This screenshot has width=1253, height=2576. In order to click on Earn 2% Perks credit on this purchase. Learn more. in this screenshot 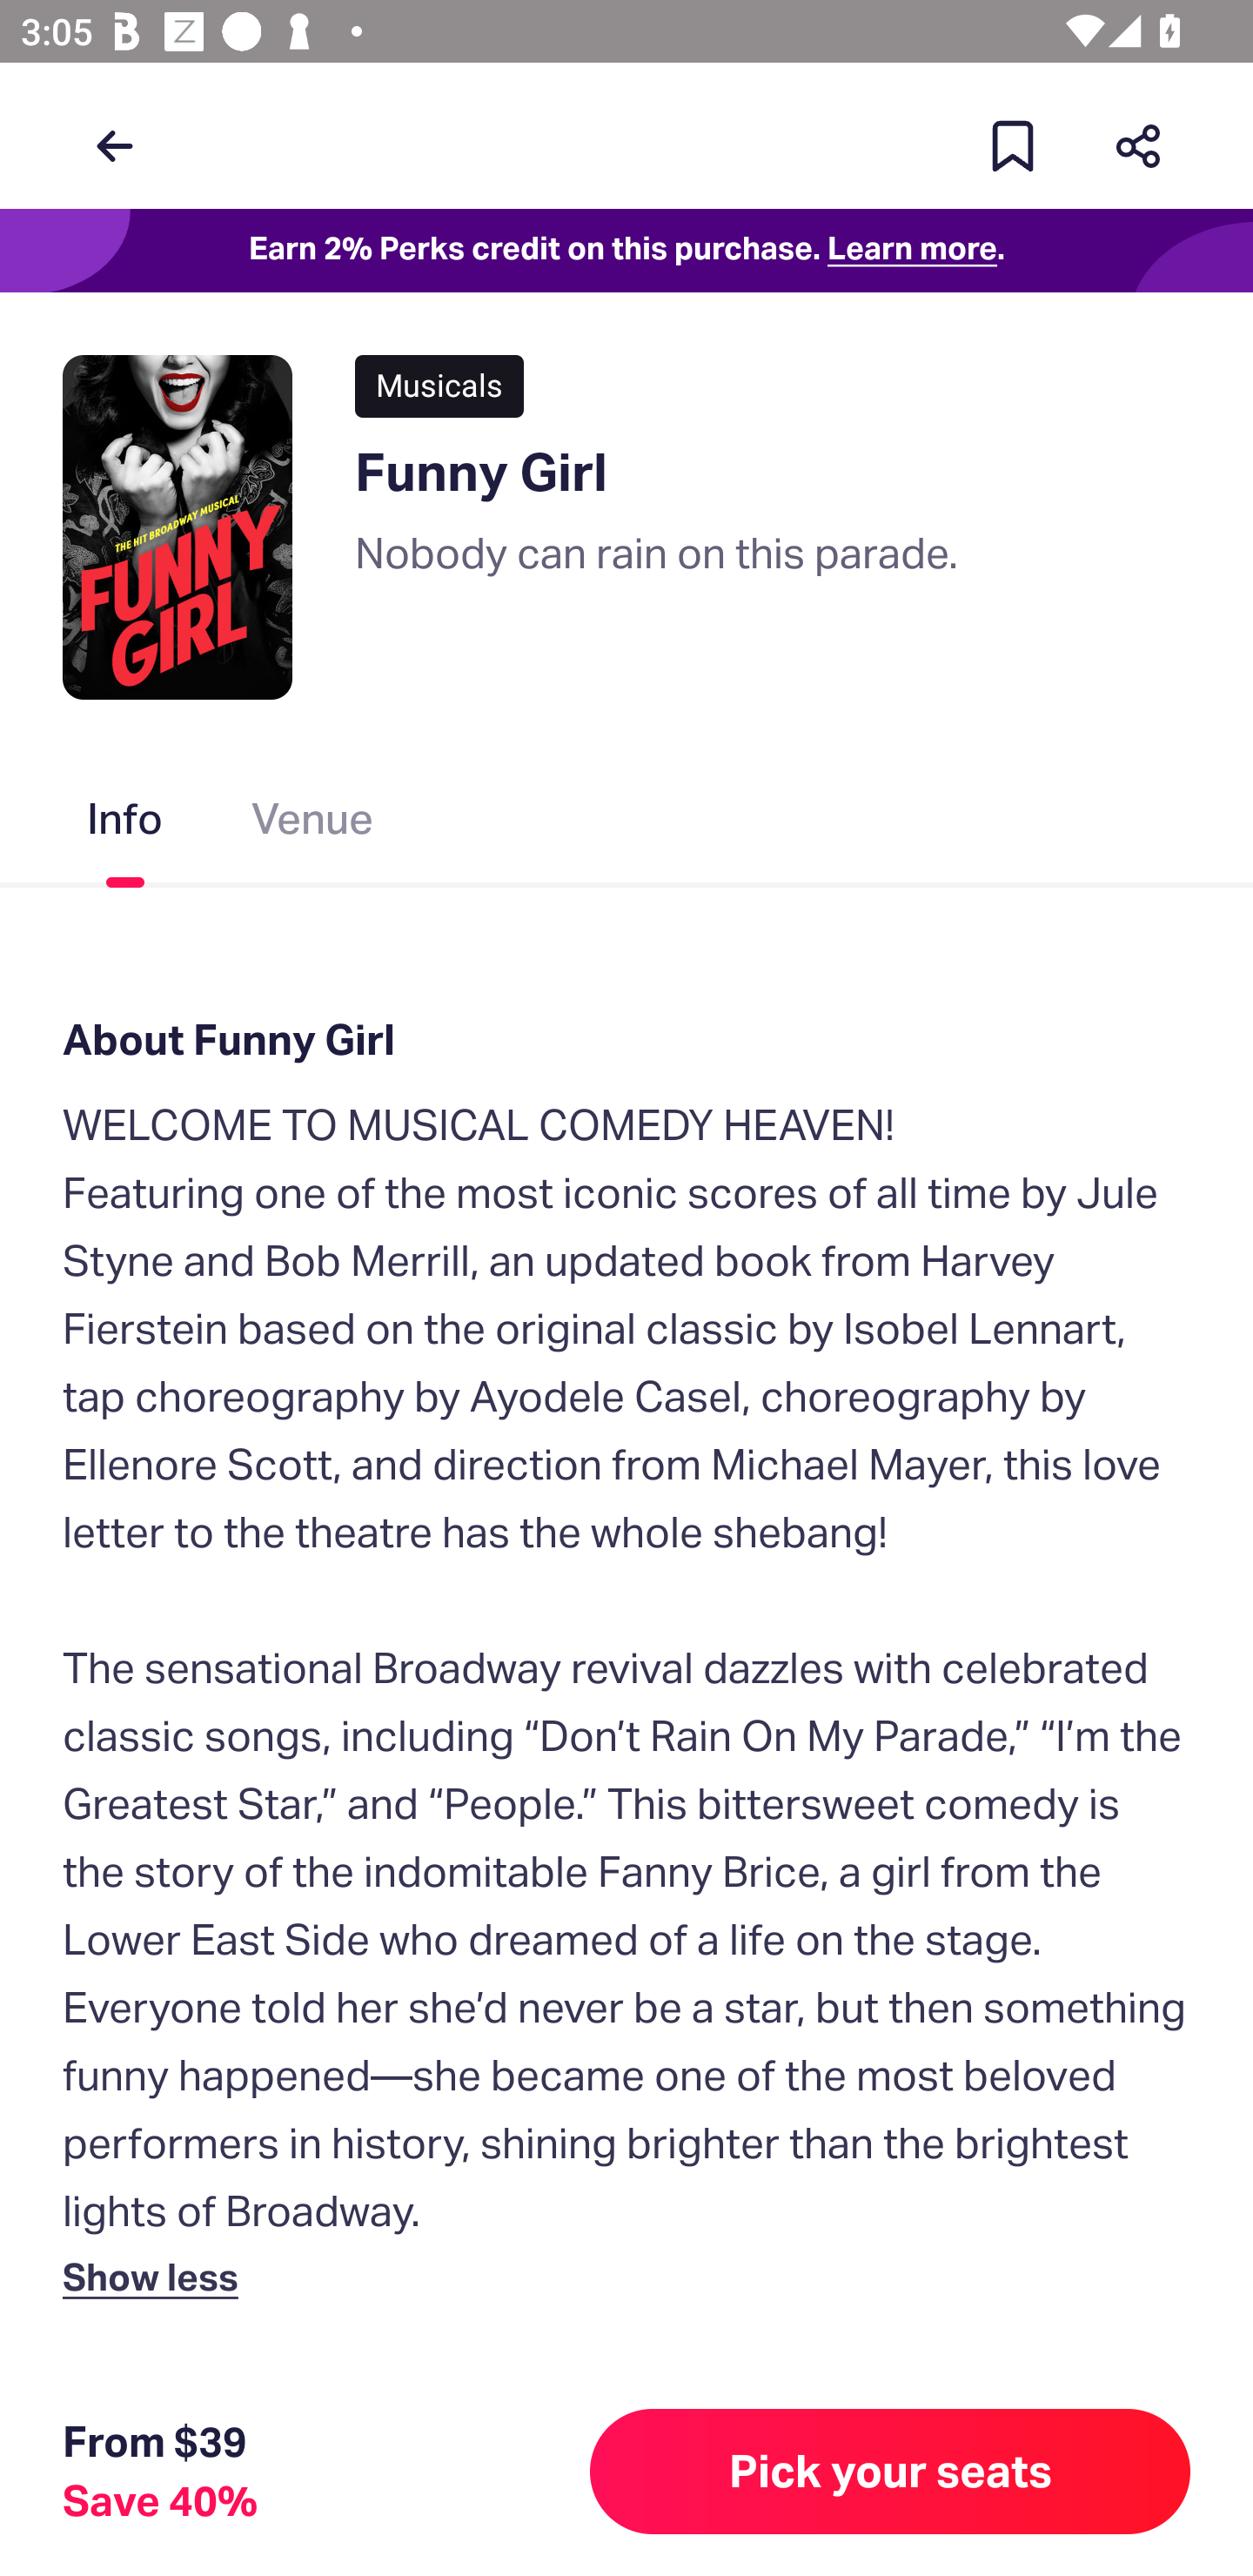, I will do `click(626, 251)`.